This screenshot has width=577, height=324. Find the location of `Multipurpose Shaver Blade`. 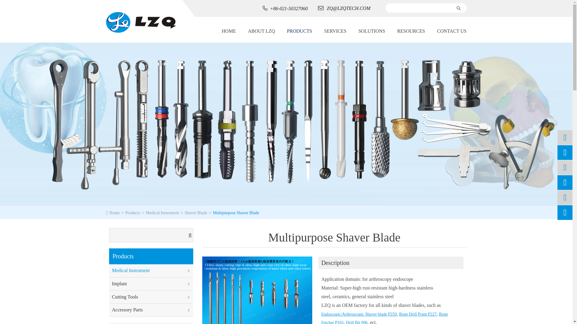

Multipurpose Shaver Blade is located at coordinates (334, 238).